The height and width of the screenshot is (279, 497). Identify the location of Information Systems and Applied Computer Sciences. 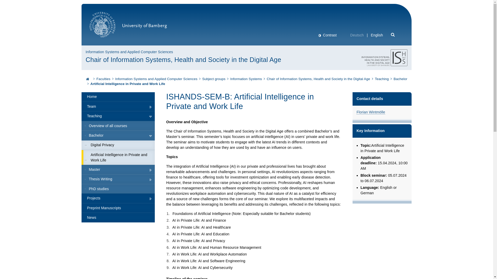
(129, 52).